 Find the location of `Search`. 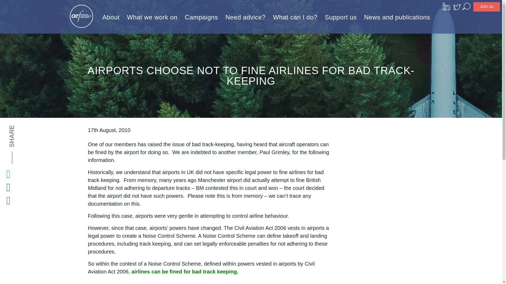

Search is located at coordinates (466, 6).